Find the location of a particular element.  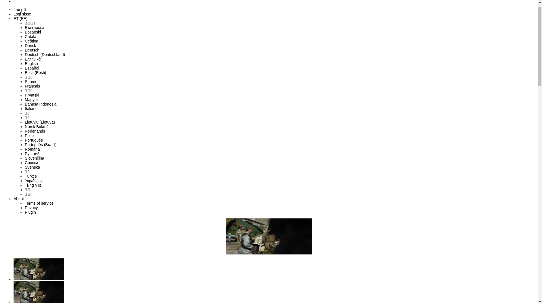

English is located at coordinates (31, 75).